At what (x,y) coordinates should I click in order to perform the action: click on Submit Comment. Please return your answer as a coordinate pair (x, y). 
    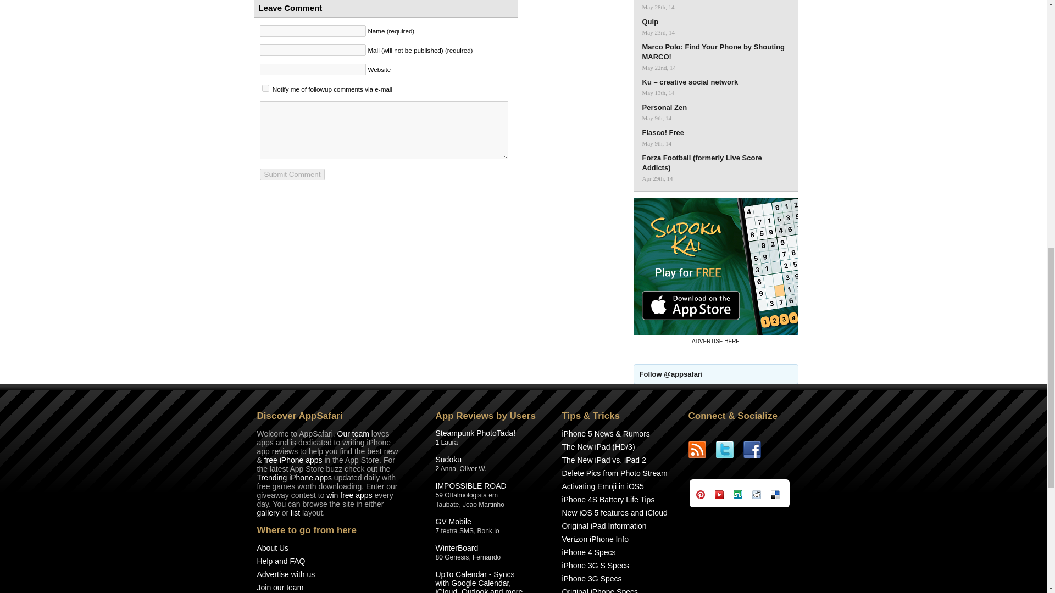
    Looking at the image, I should click on (292, 174).